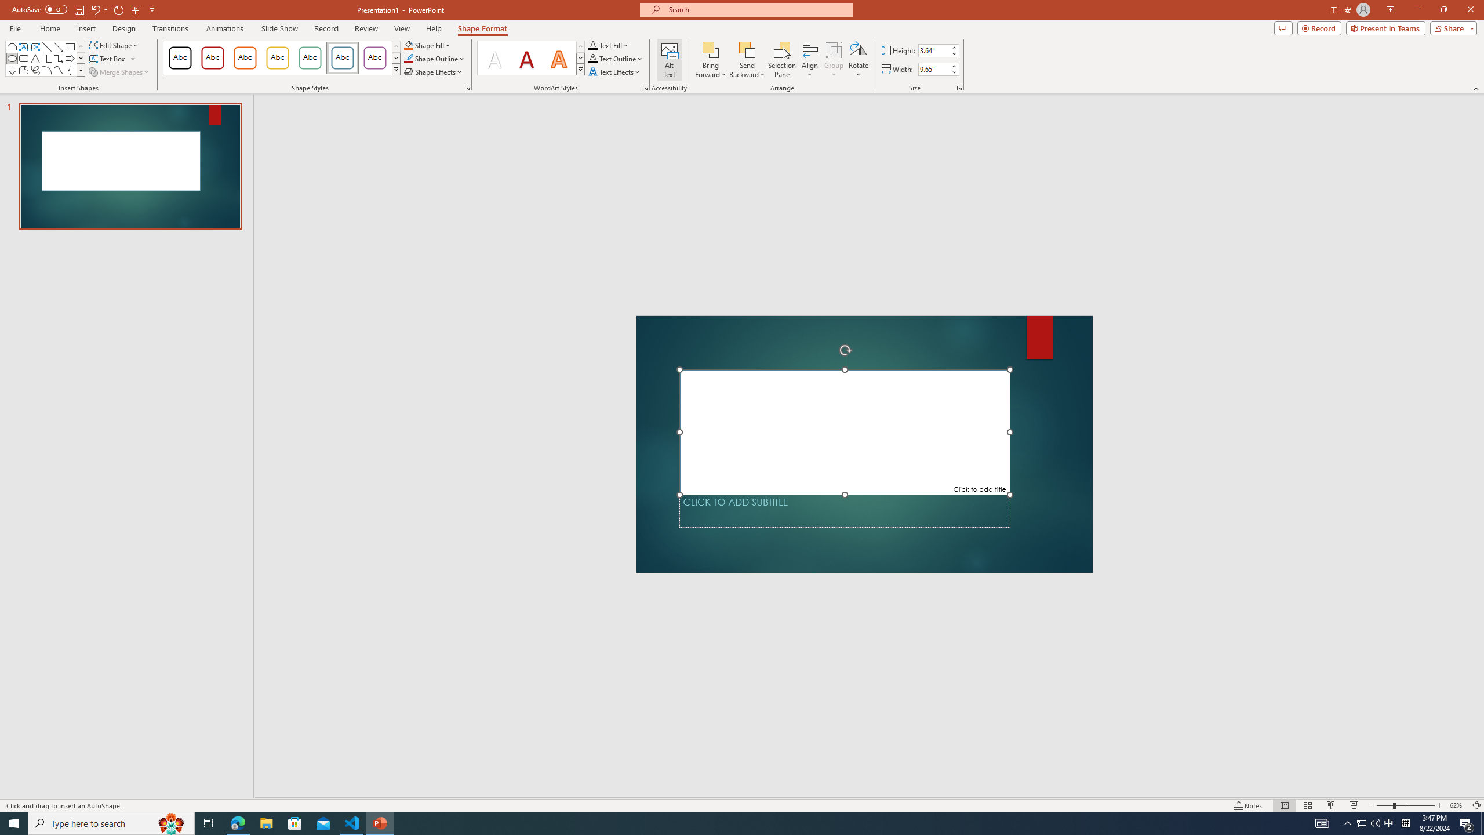 The height and width of the screenshot is (835, 1484). Describe the element at coordinates (277, 58) in the screenshot. I see `Colored Outline - Gold, Accent 3` at that location.